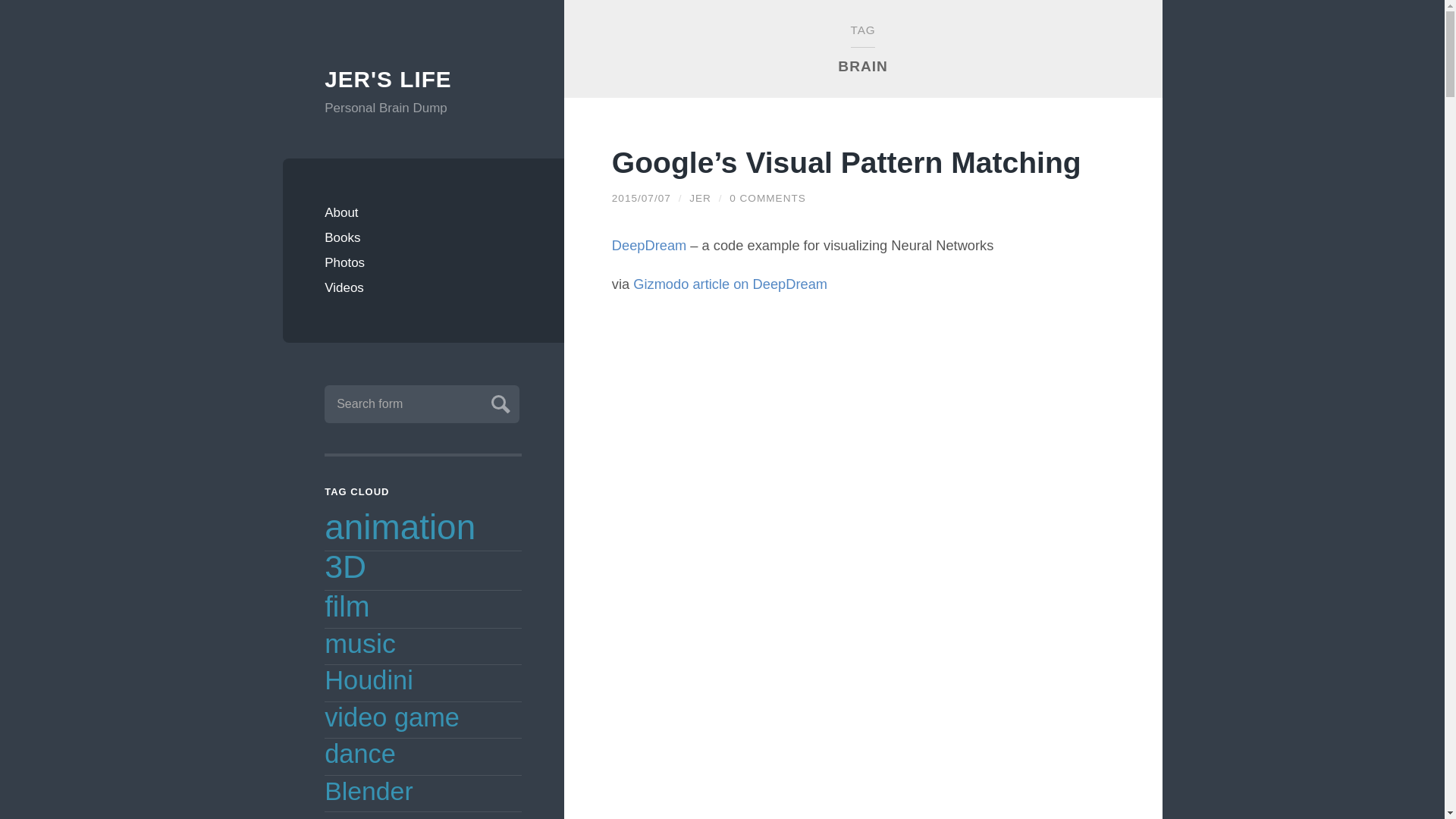 The height and width of the screenshot is (819, 1456). Describe the element at coordinates (700, 197) in the screenshot. I see `Posts by Jer` at that location.